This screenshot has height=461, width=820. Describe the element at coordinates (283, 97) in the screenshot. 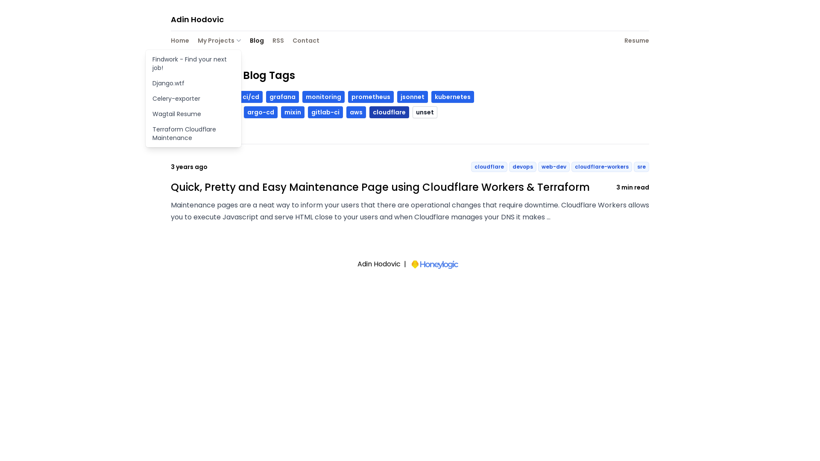

I see `grafana` at that location.